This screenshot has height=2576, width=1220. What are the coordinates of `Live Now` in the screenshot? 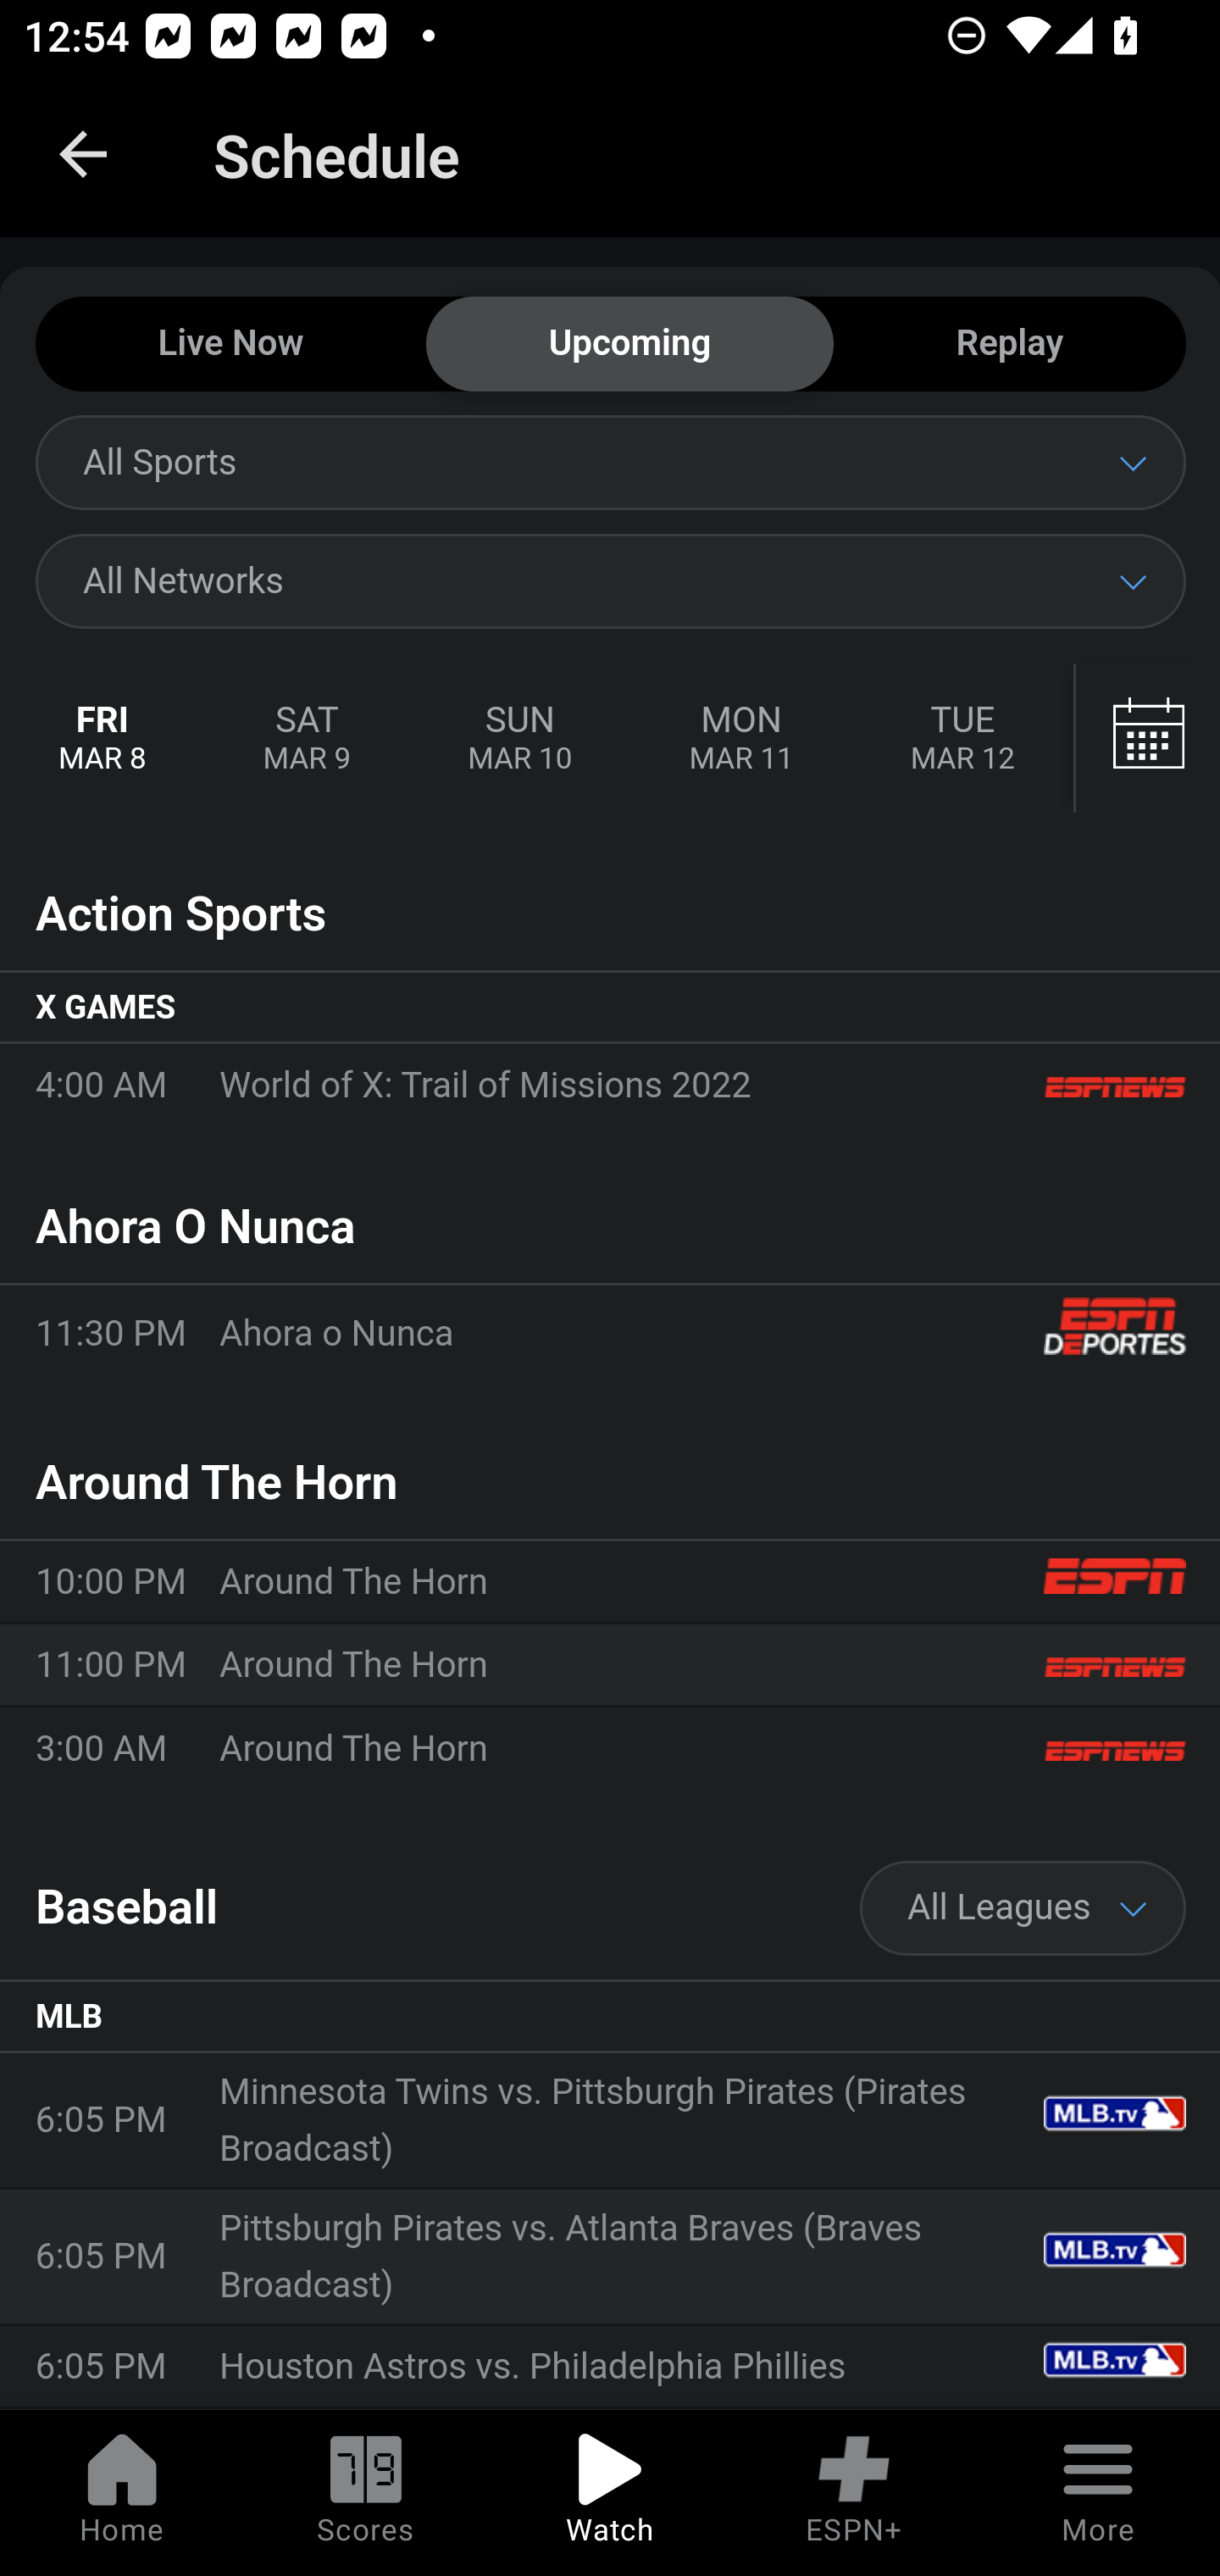 It's located at (230, 345).